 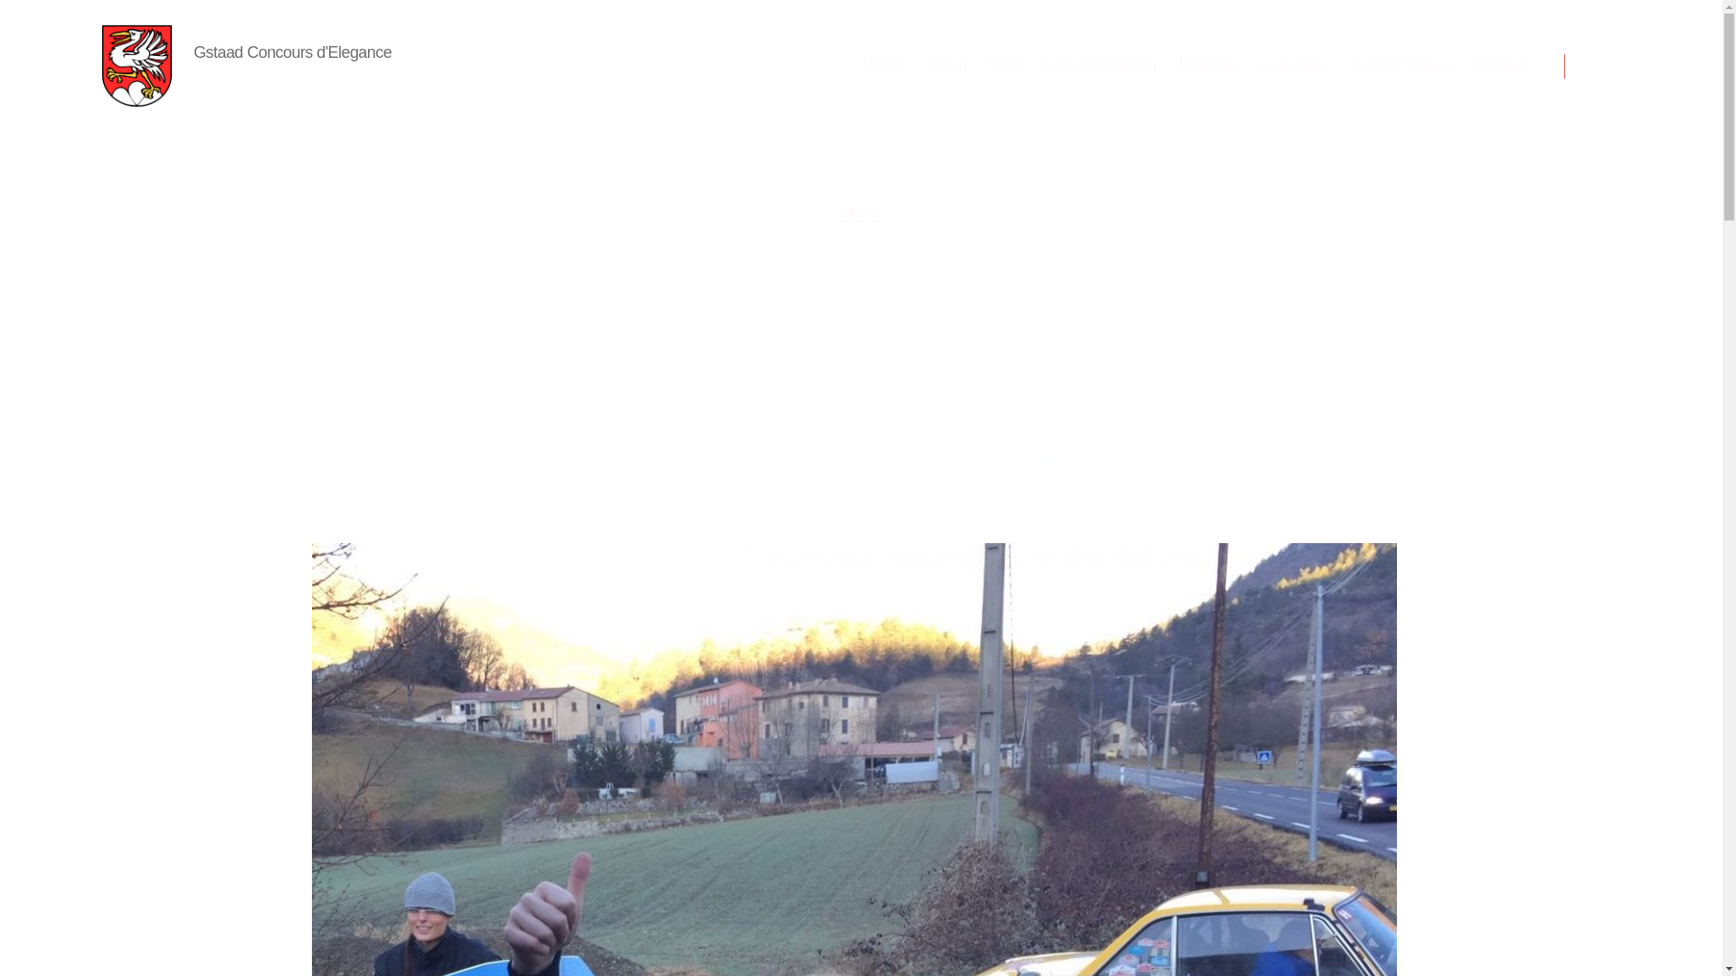 I want to click on Blog, so click(x=1005, y=65).